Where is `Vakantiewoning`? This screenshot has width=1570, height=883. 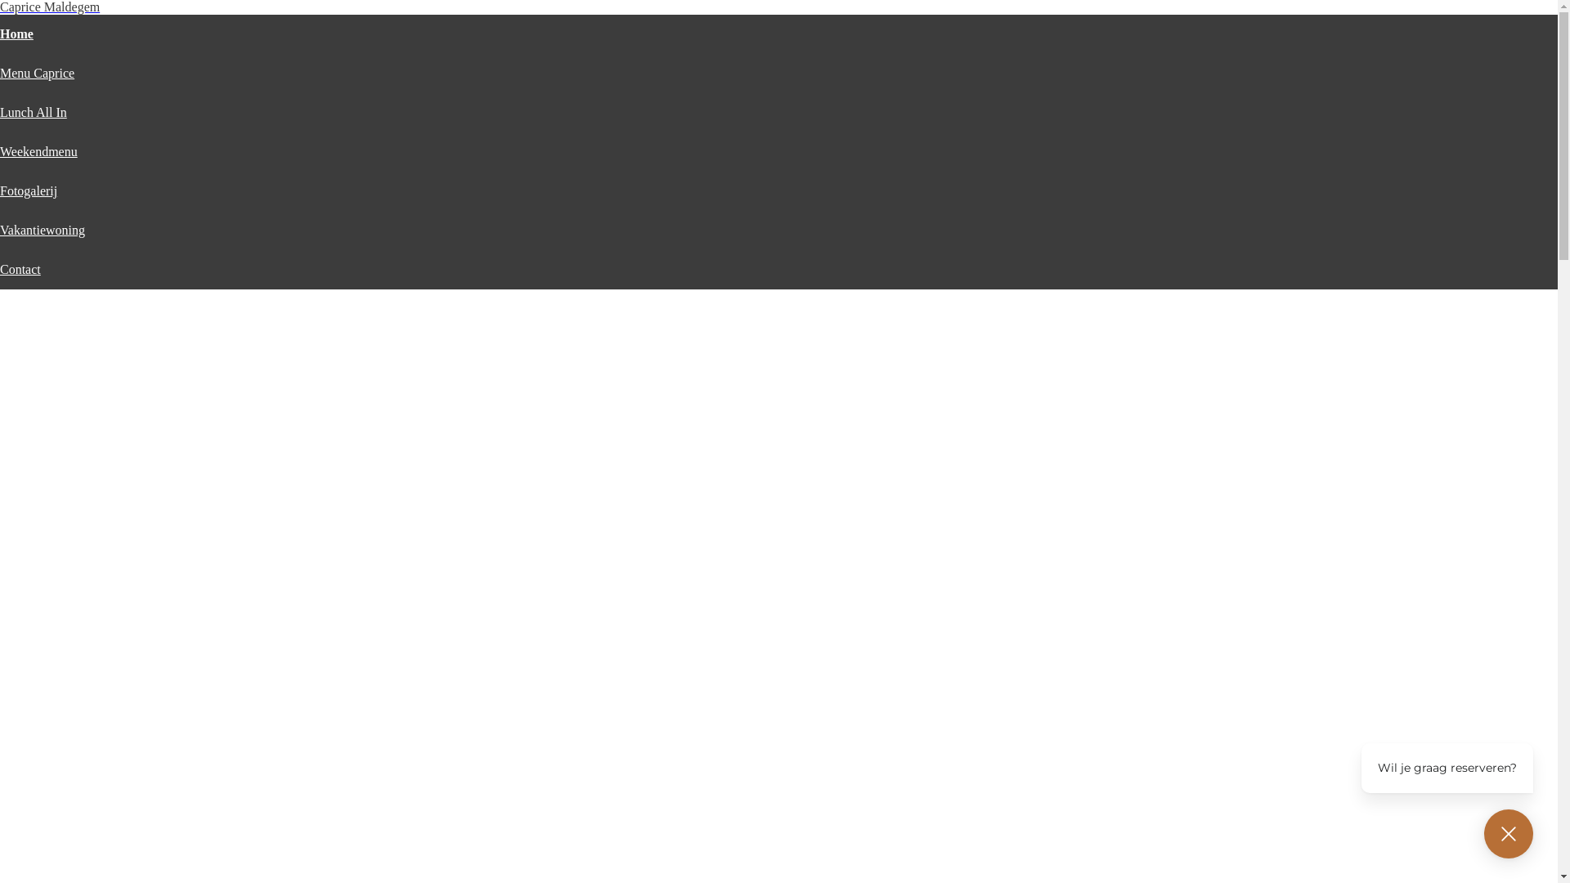 Vakantiewoning is located at coordinates (43, 231).